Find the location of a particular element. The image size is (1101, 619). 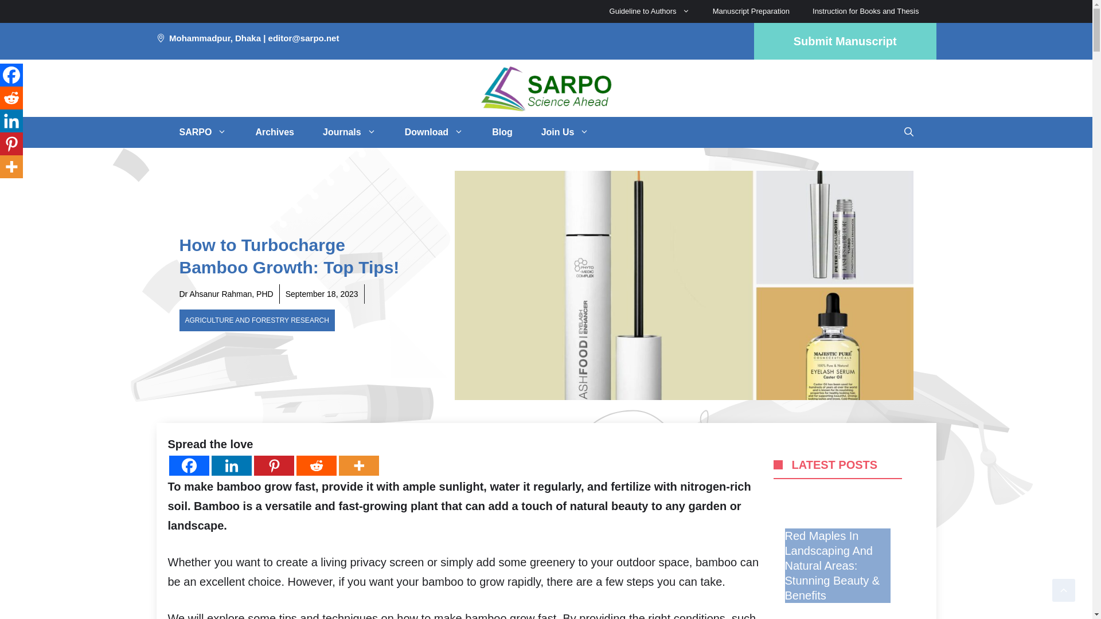

Facebook is located at coordinates (11, 75).